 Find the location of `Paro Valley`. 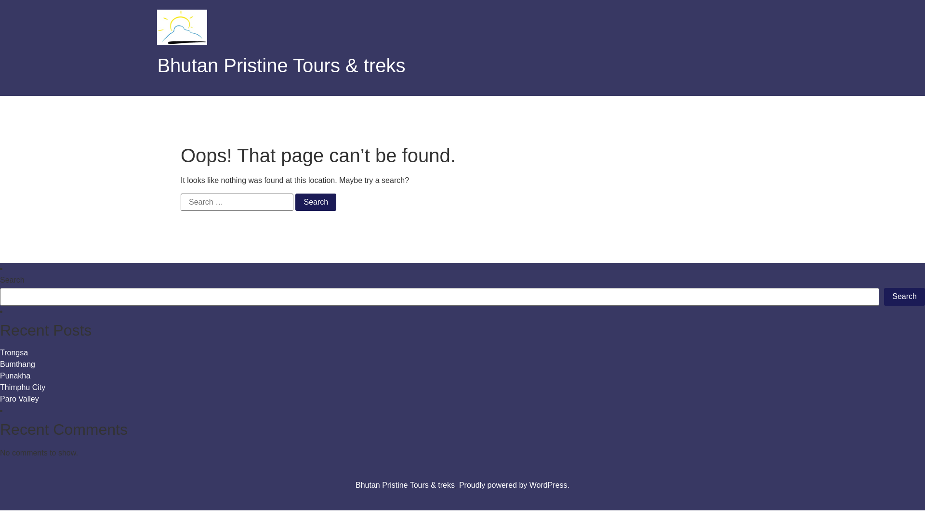

Paro Valley is located at coordinates (19, 399).